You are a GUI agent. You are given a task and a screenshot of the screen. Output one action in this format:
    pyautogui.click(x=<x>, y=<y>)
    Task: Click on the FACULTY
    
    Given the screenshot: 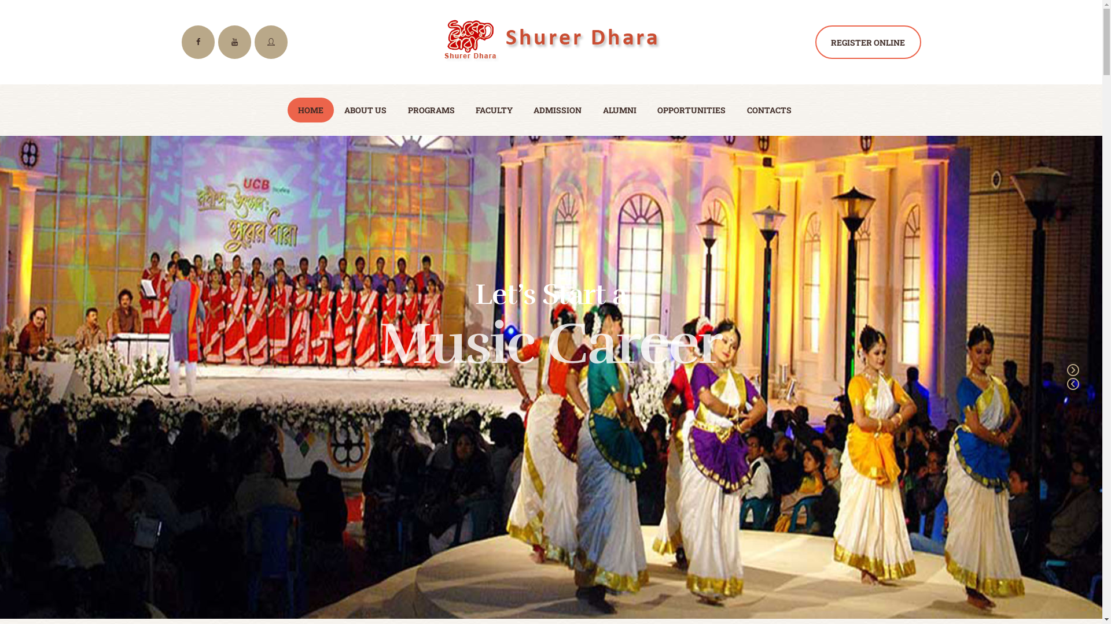 What is the action you would take?
    pyautogui.click(x=494, y=110)
    